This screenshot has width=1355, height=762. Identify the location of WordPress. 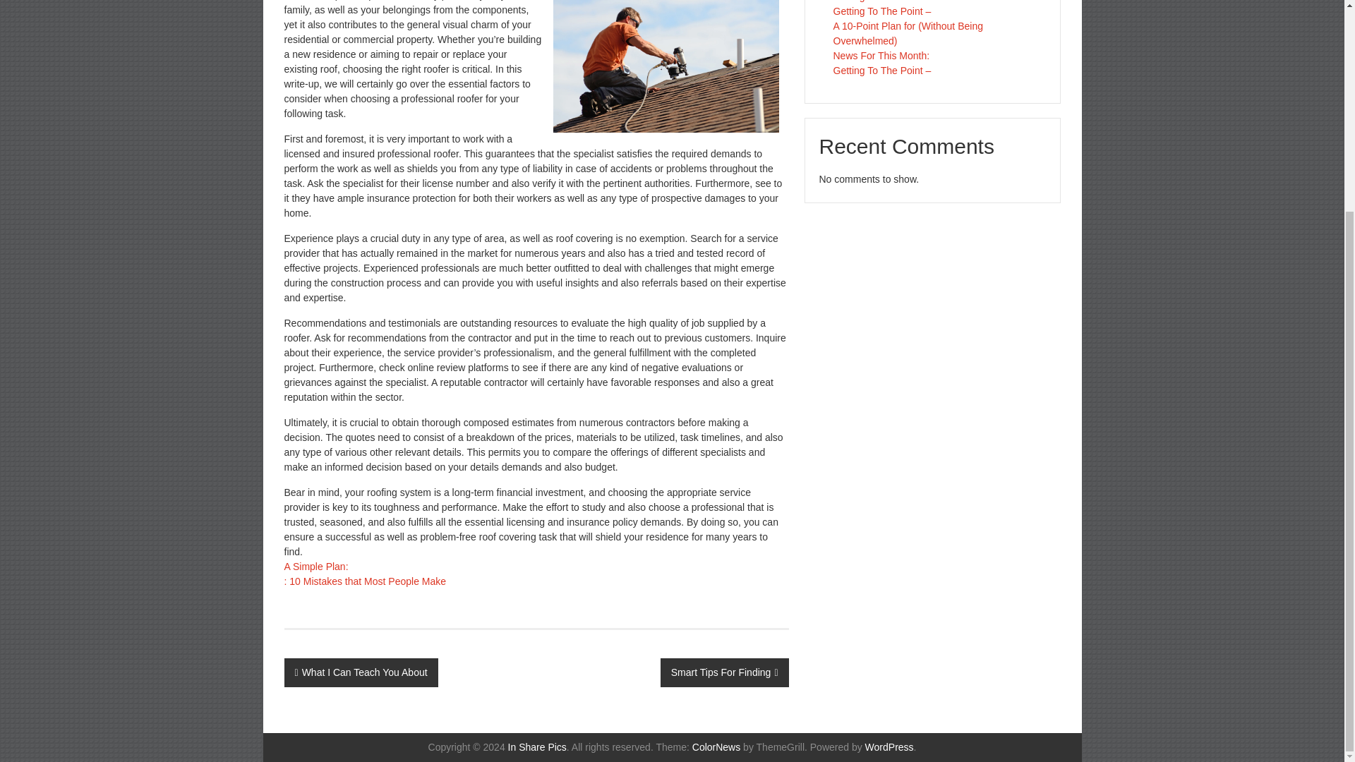
(889, 746).